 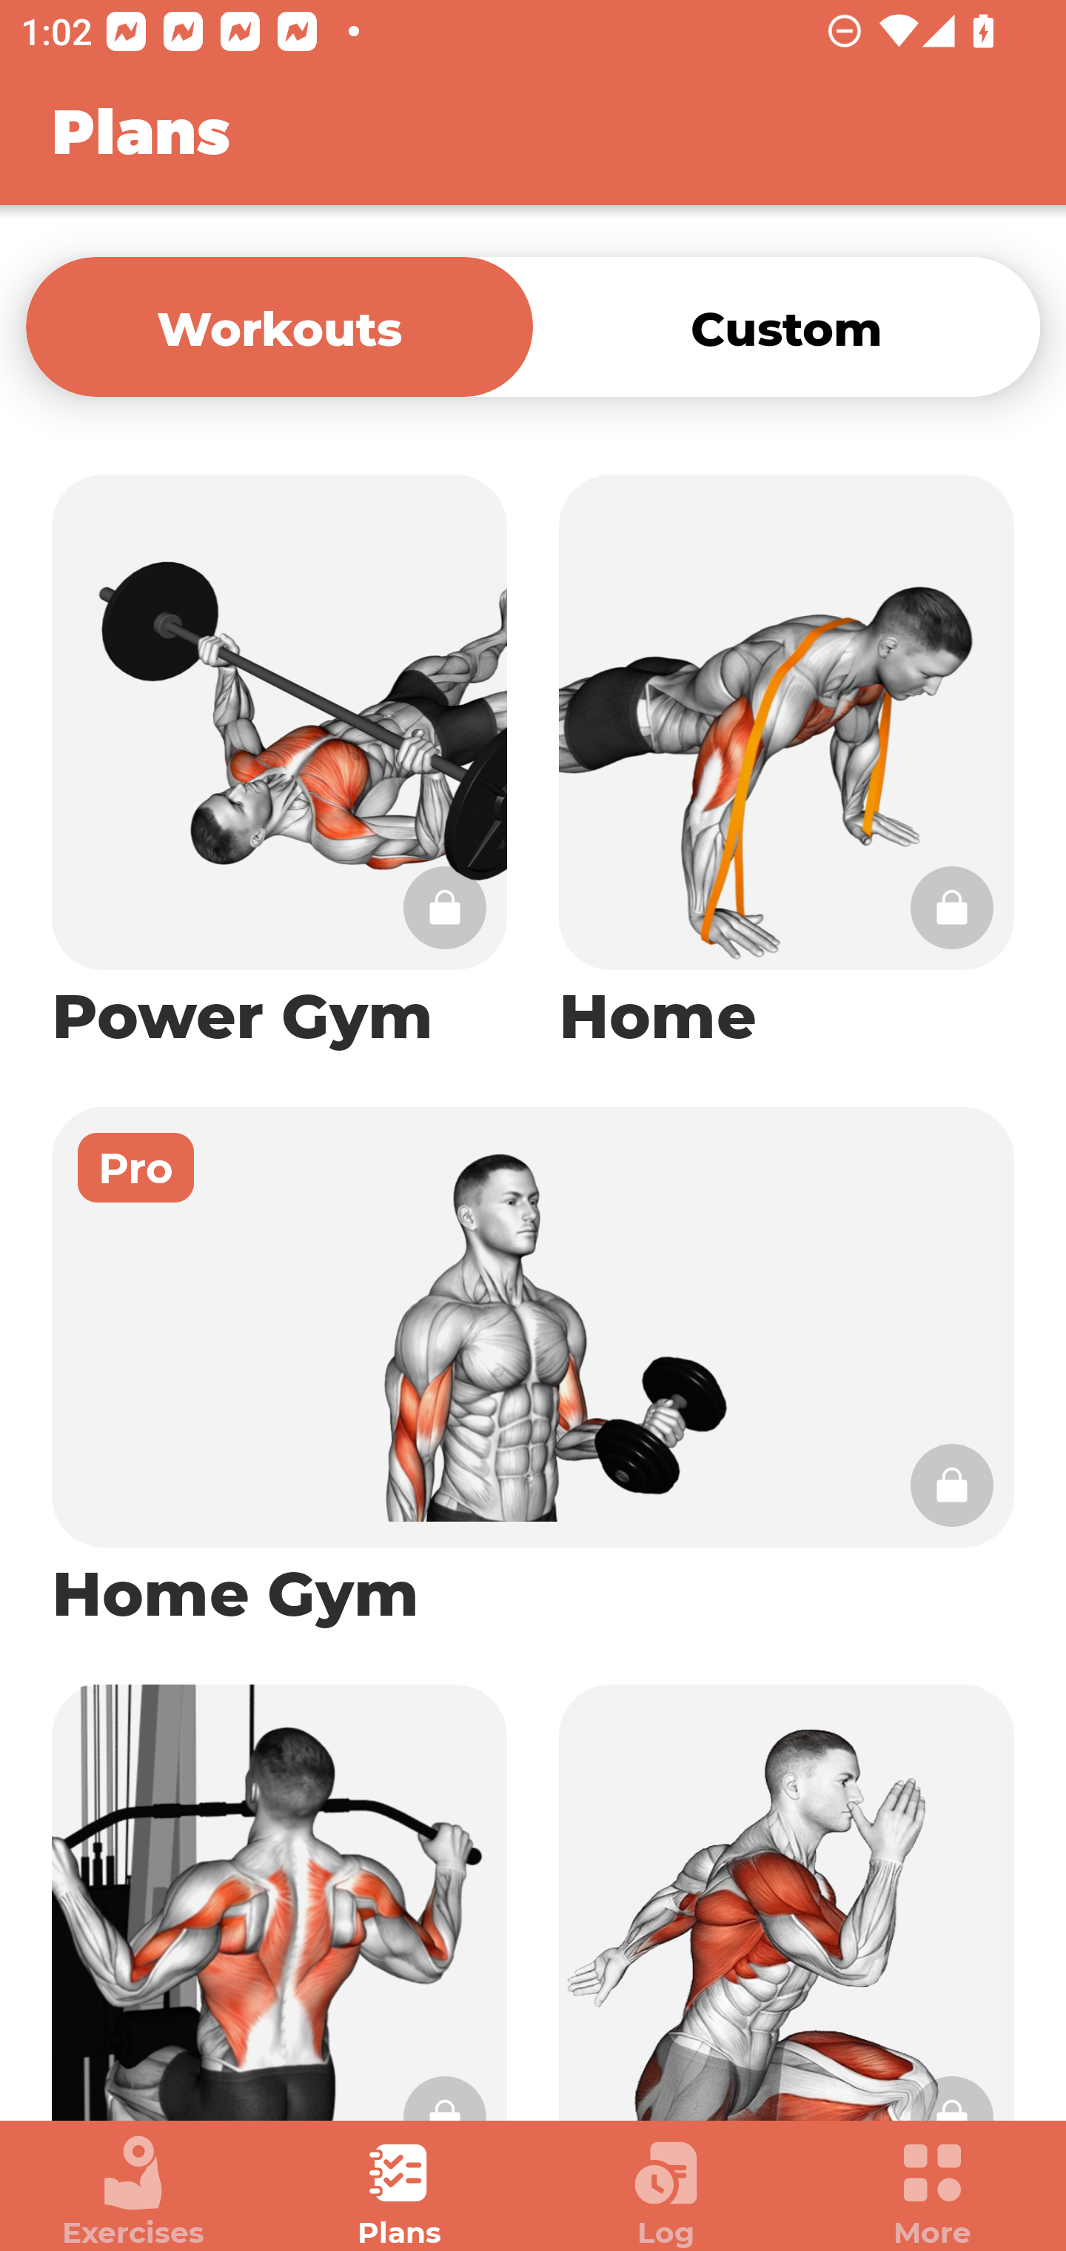 What do you see at coordinates (666, 2192) in the screenshot?
I see `Log` at bounding box center [666, 2192].